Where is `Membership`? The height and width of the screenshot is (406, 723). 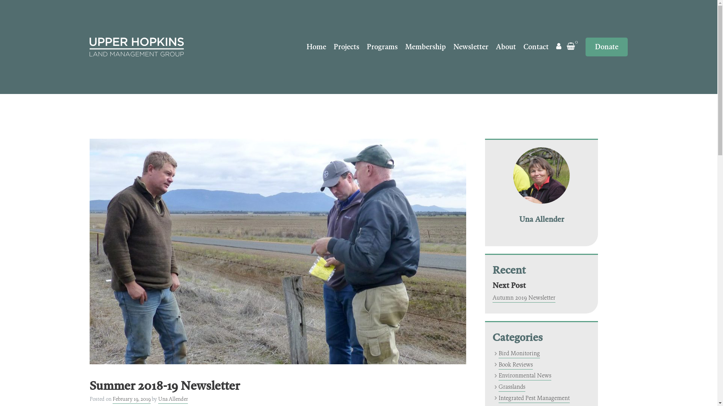
Membership is located at coordinates (426, 47).